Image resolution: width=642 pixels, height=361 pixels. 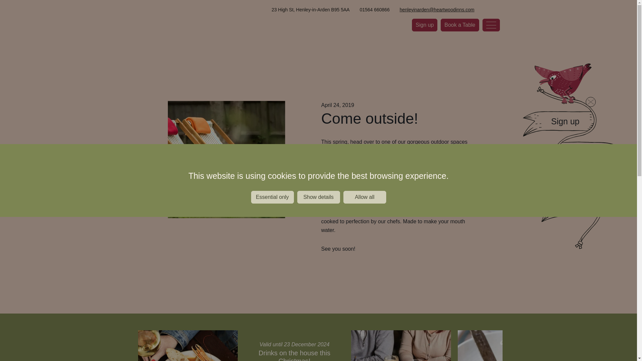 I want to click on Essential only, so click(x=272, y=197).